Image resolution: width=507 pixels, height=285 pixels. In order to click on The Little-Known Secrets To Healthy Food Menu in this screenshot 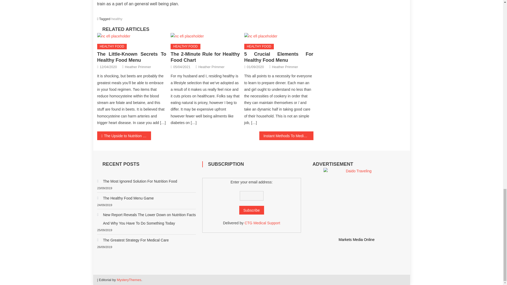, I will do `click(132, 57)`.